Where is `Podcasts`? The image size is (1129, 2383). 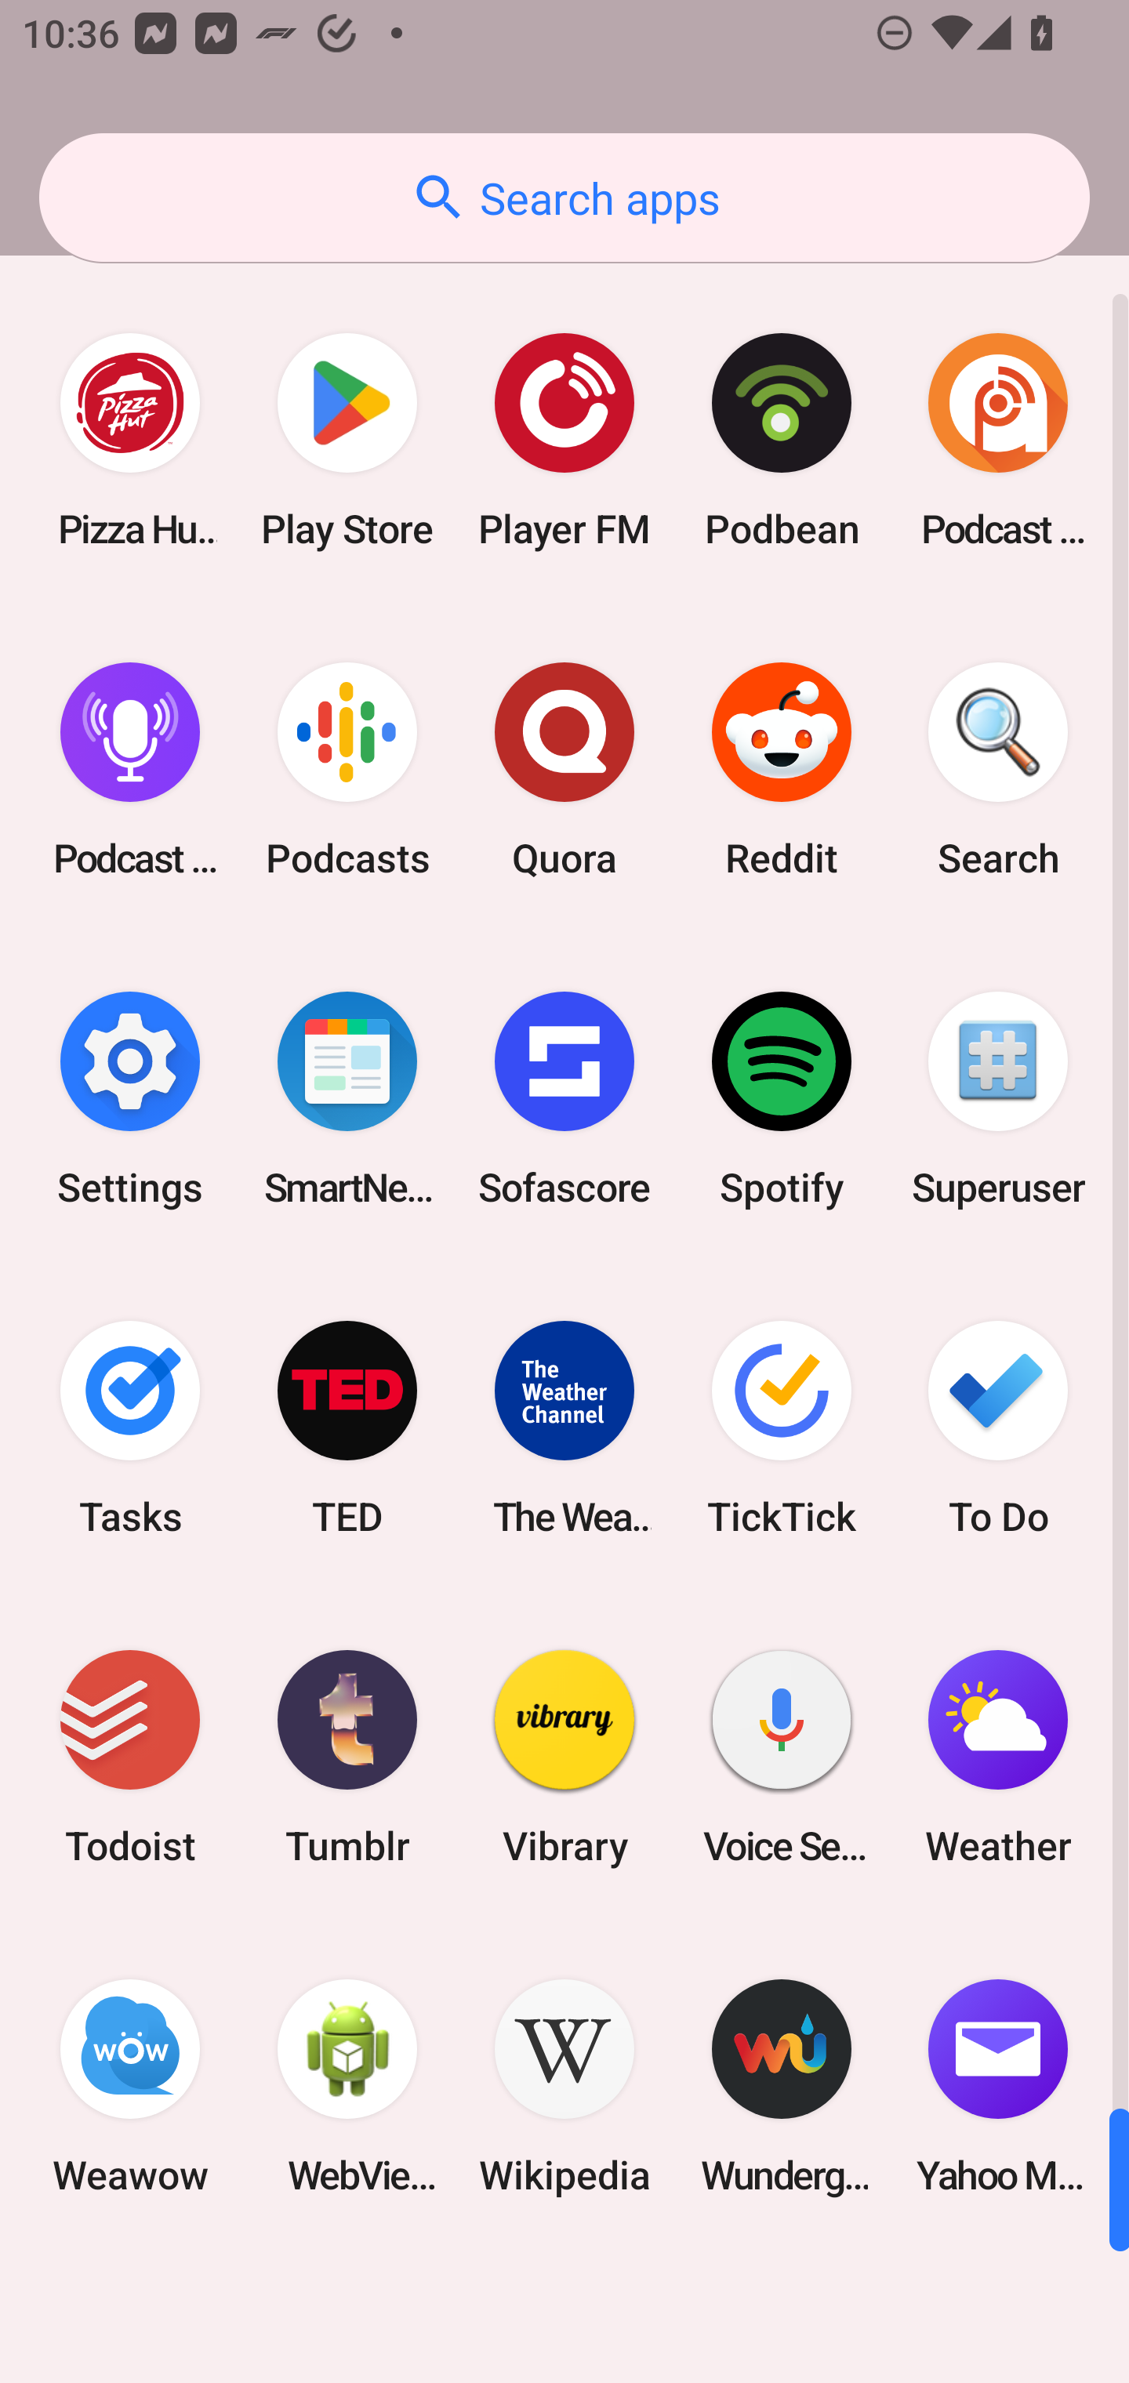 Podcasts is located at coordinates (347, 770).